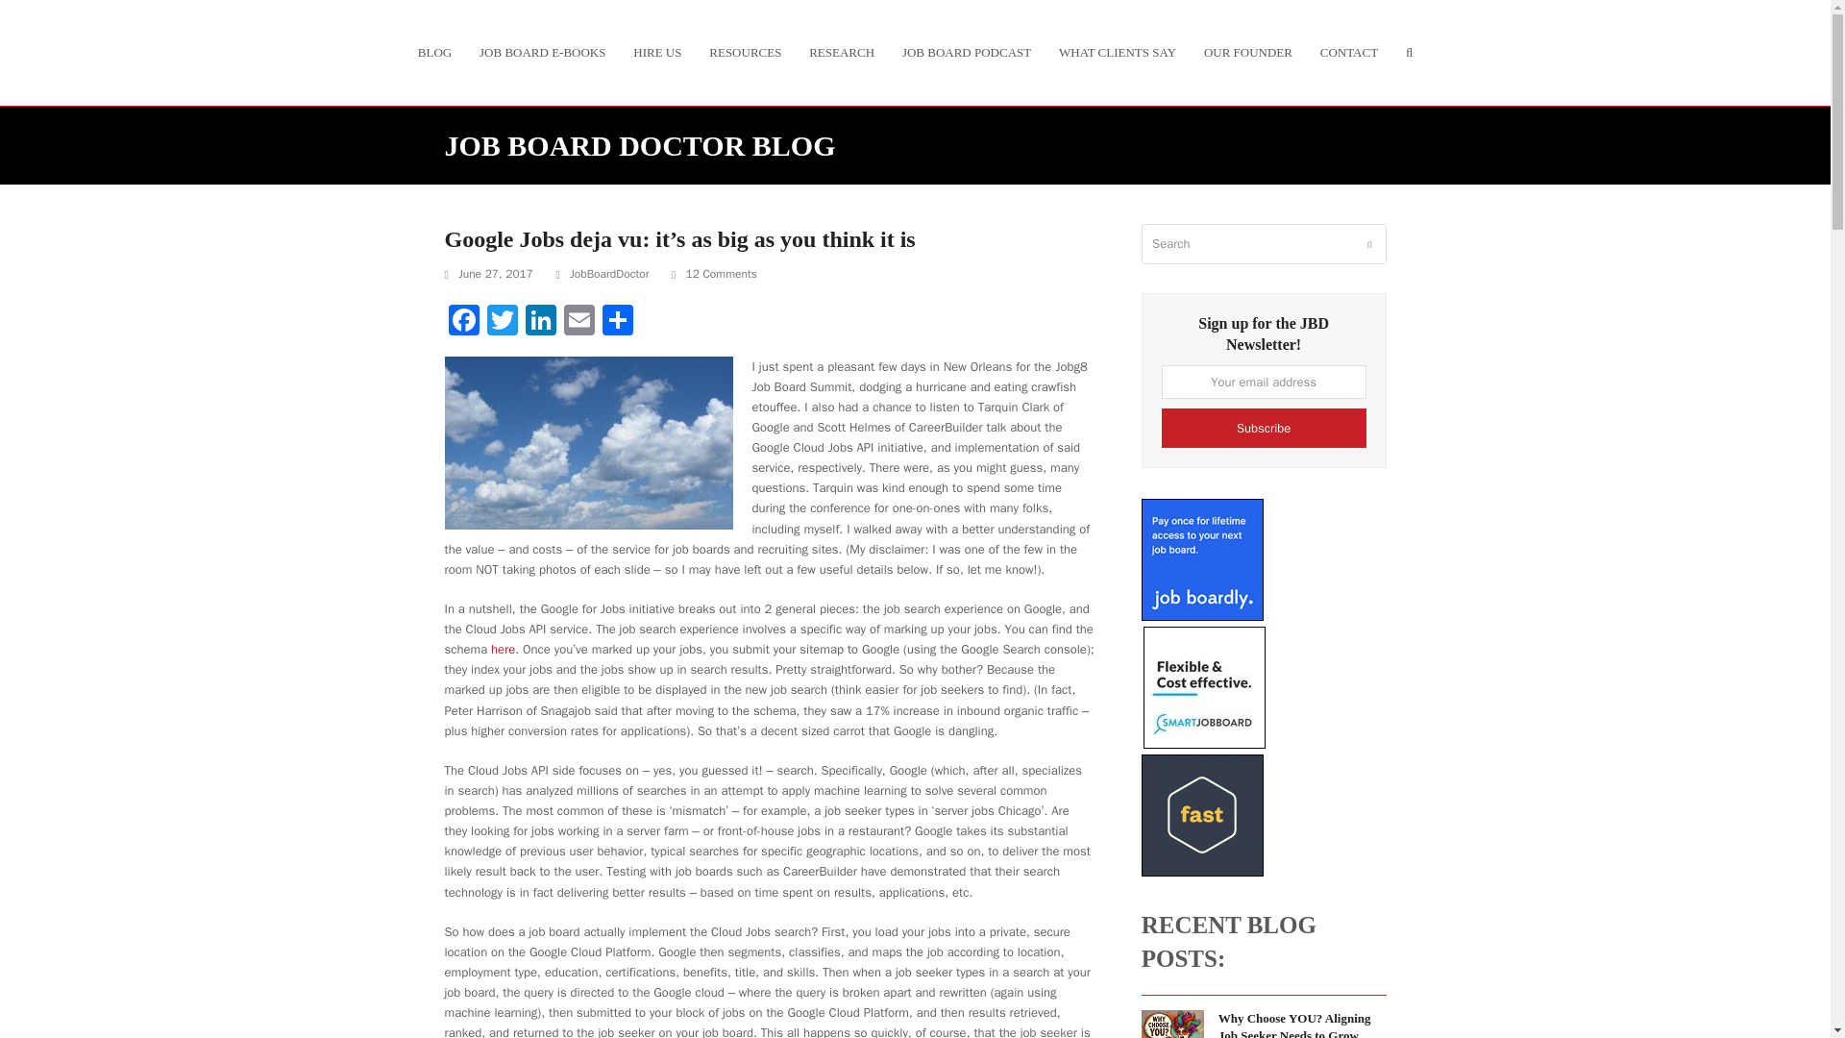  What do you see at coordinates (713, 275) in the screenshot?
I see `12 Comments` at bounding box center [713, 275].